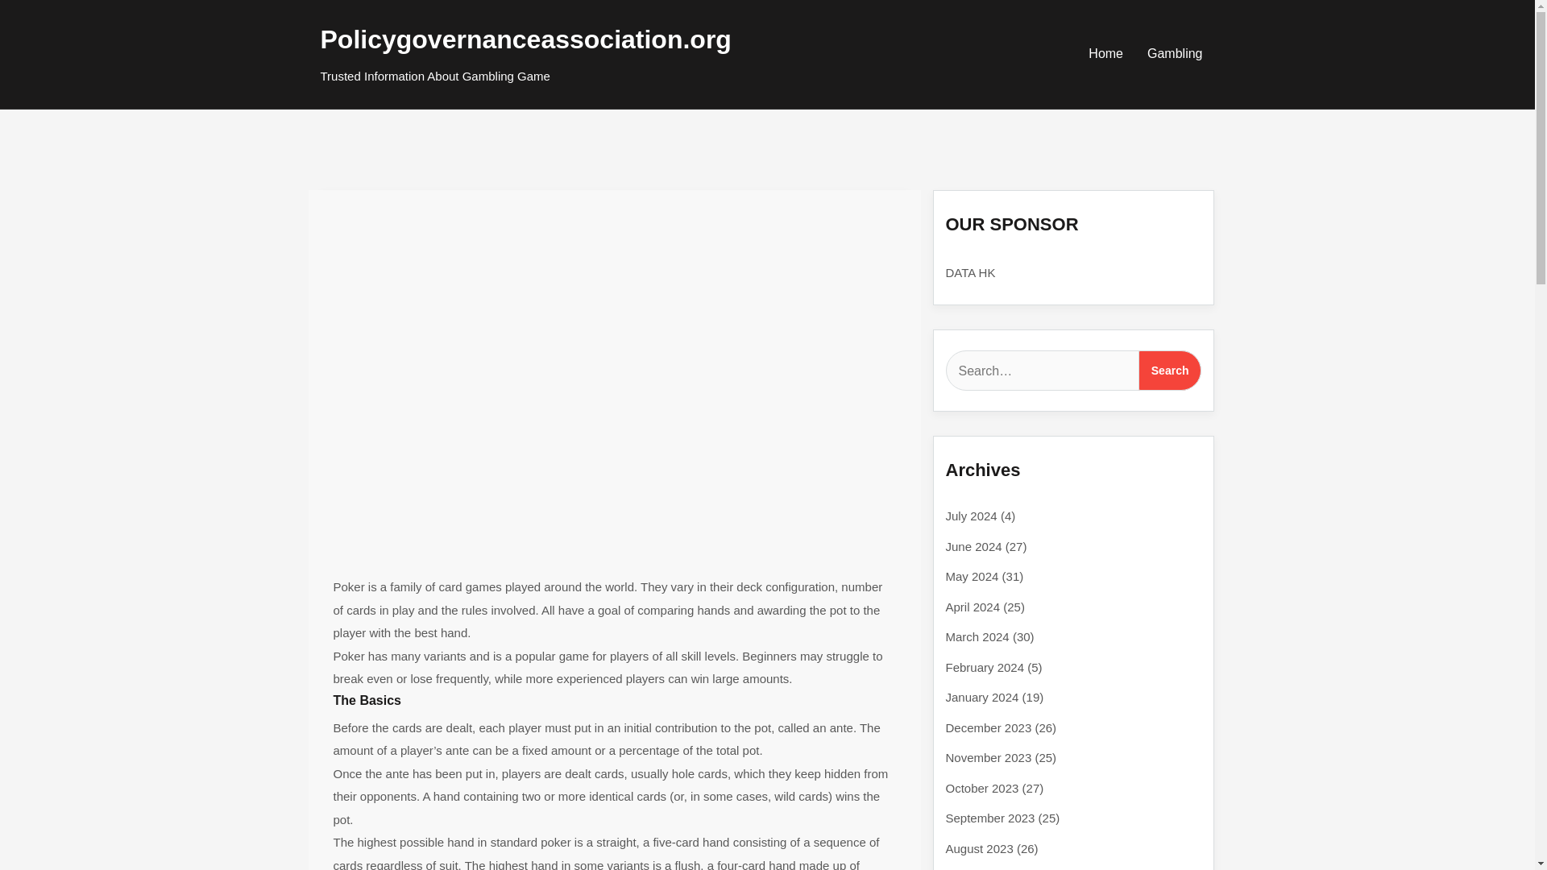 This screenshot has height=870, width=1547. What do you see at coordinates (525, 39) in the screenshot?
I see `Policygovernanceassociation.org` at bounding box center [525, 39].